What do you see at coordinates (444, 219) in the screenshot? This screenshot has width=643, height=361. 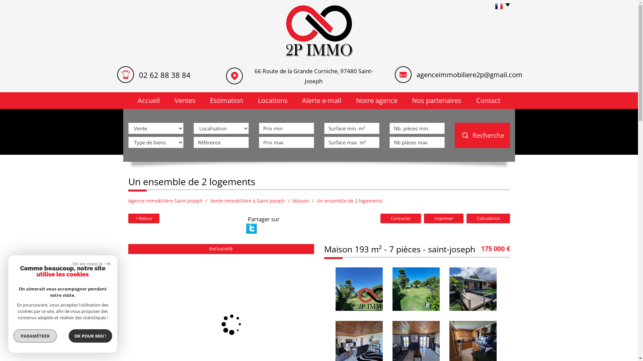 I see `Imprimer` at bounding box center [444, 219].